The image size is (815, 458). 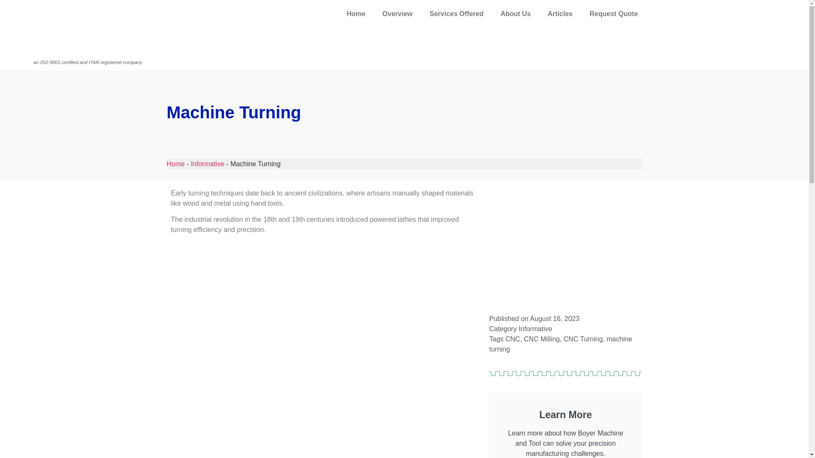 What do you see at coordinates (542, 338) in the screenshot?
I see `CNC Milling` at bounding box center [542, 338].